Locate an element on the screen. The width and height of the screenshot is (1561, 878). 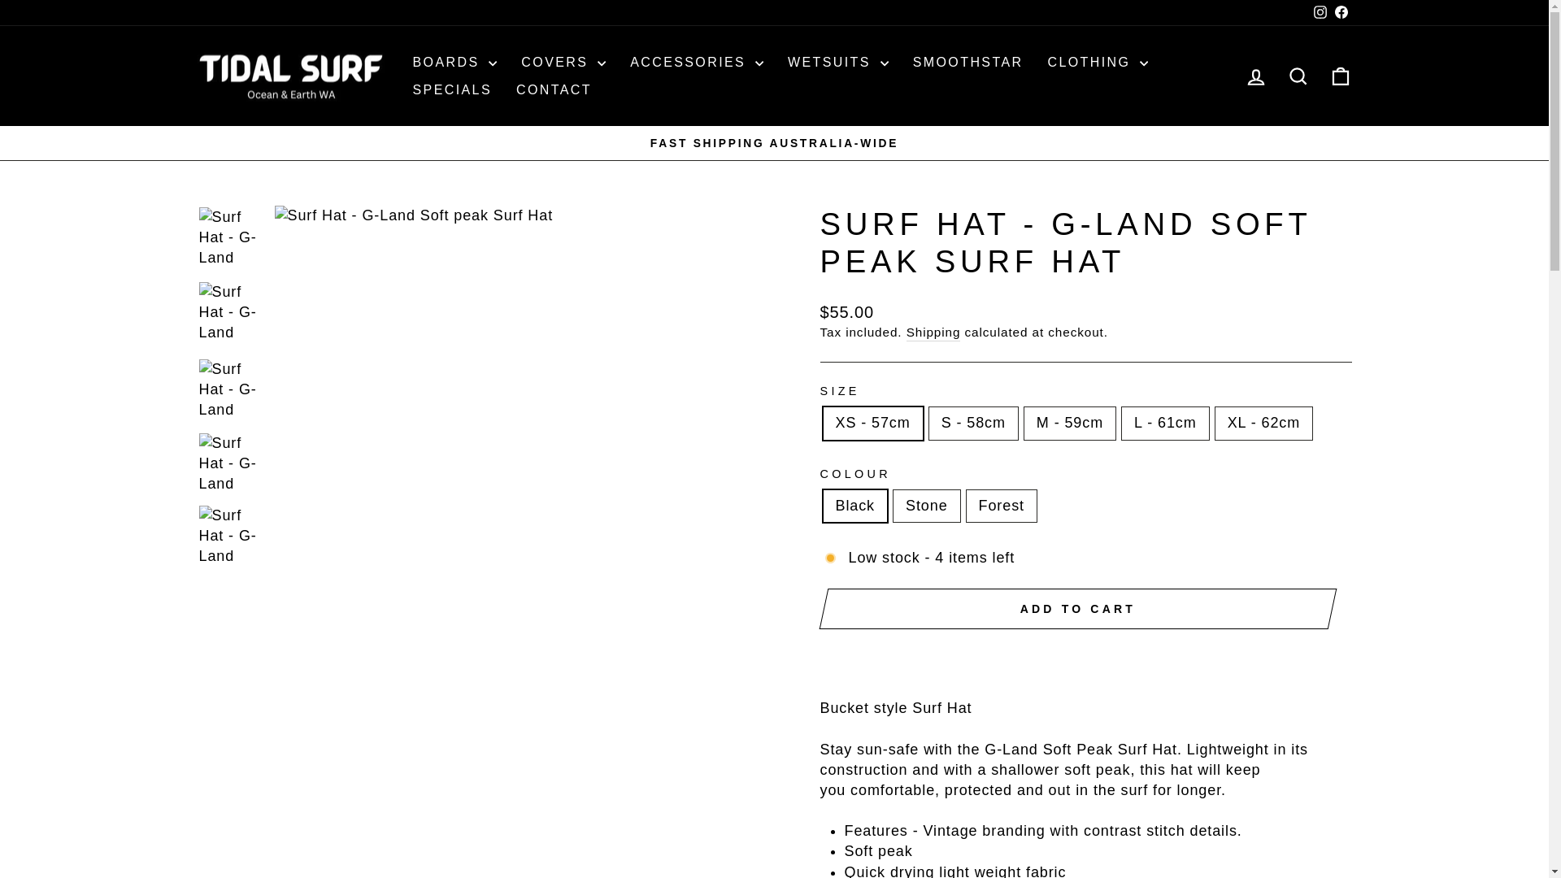
ICON-SEARCH is located at coordinates (1298, 76).